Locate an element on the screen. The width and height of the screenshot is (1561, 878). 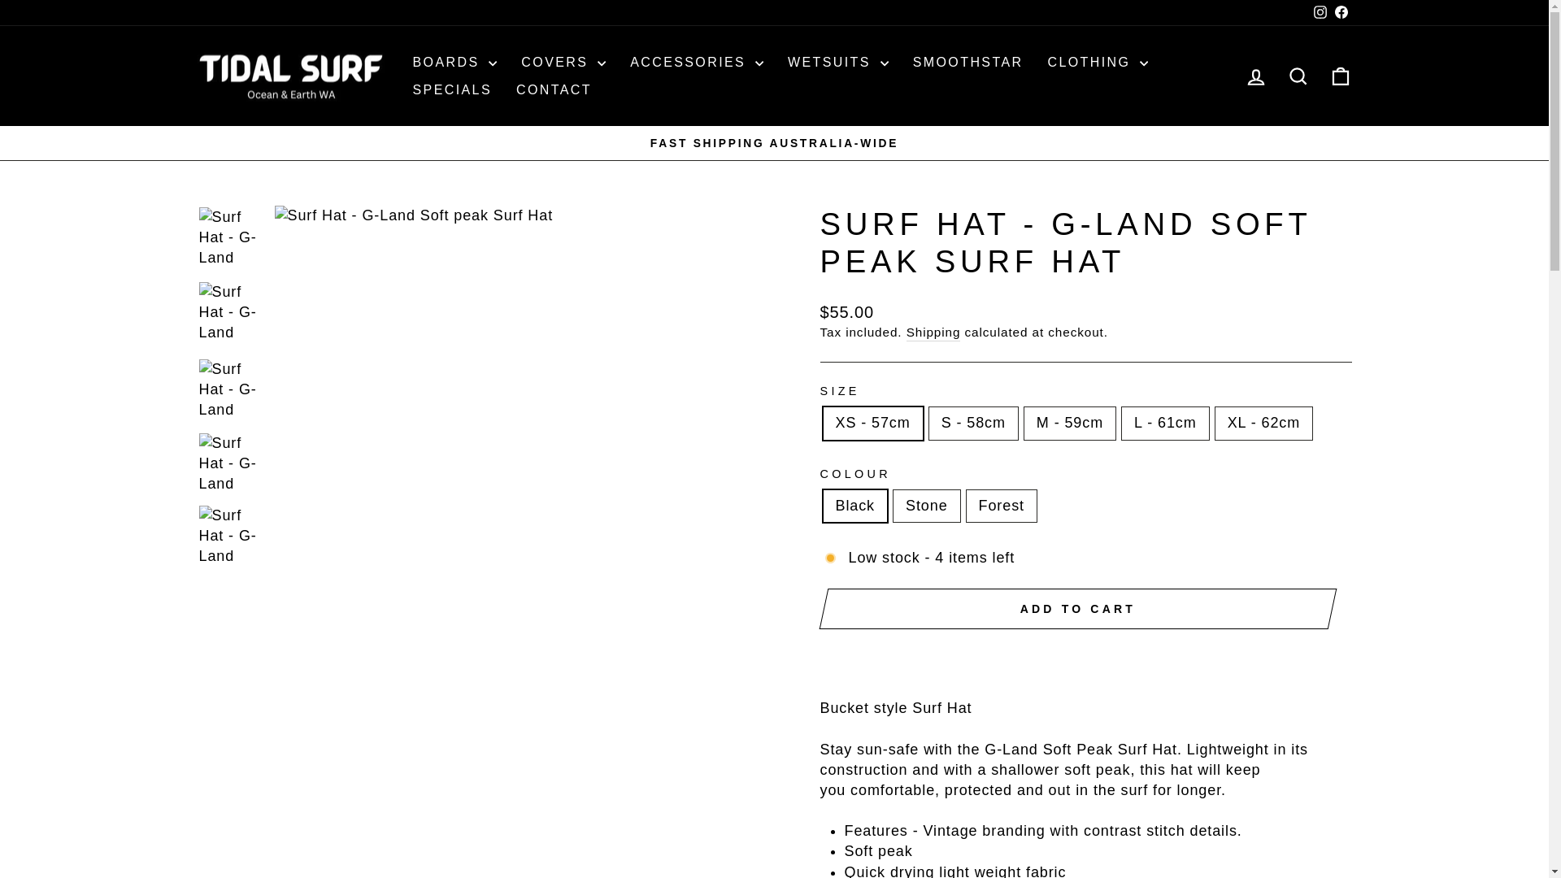
ICON-SEARCH is located at coordinates (1298, 76).